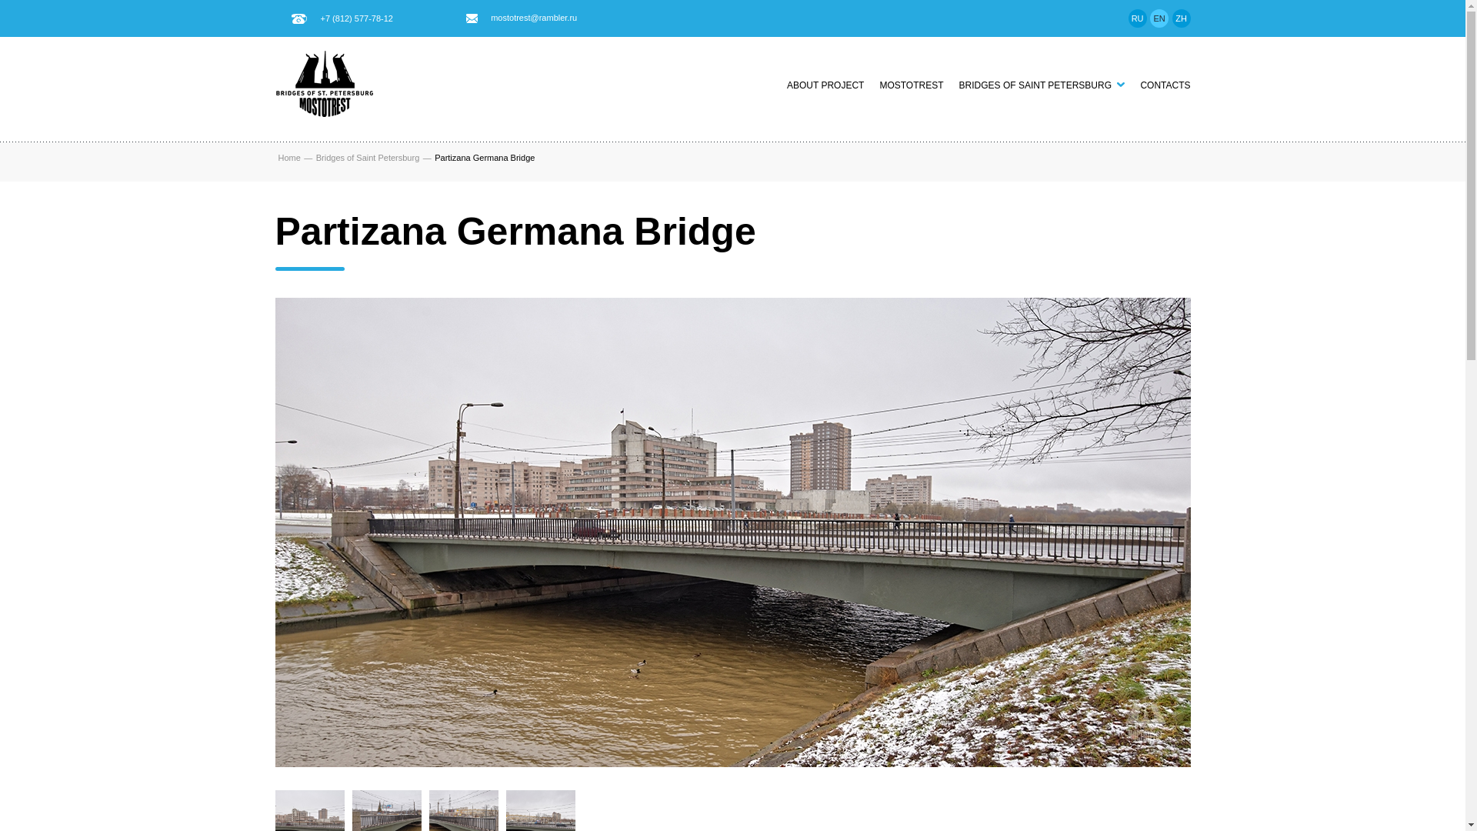 The width and height of the screenshot is (1477, 831). Describe the element at coordinates (825, 85) in the screenshot. I see `ABOUT PROJECT` at that location.